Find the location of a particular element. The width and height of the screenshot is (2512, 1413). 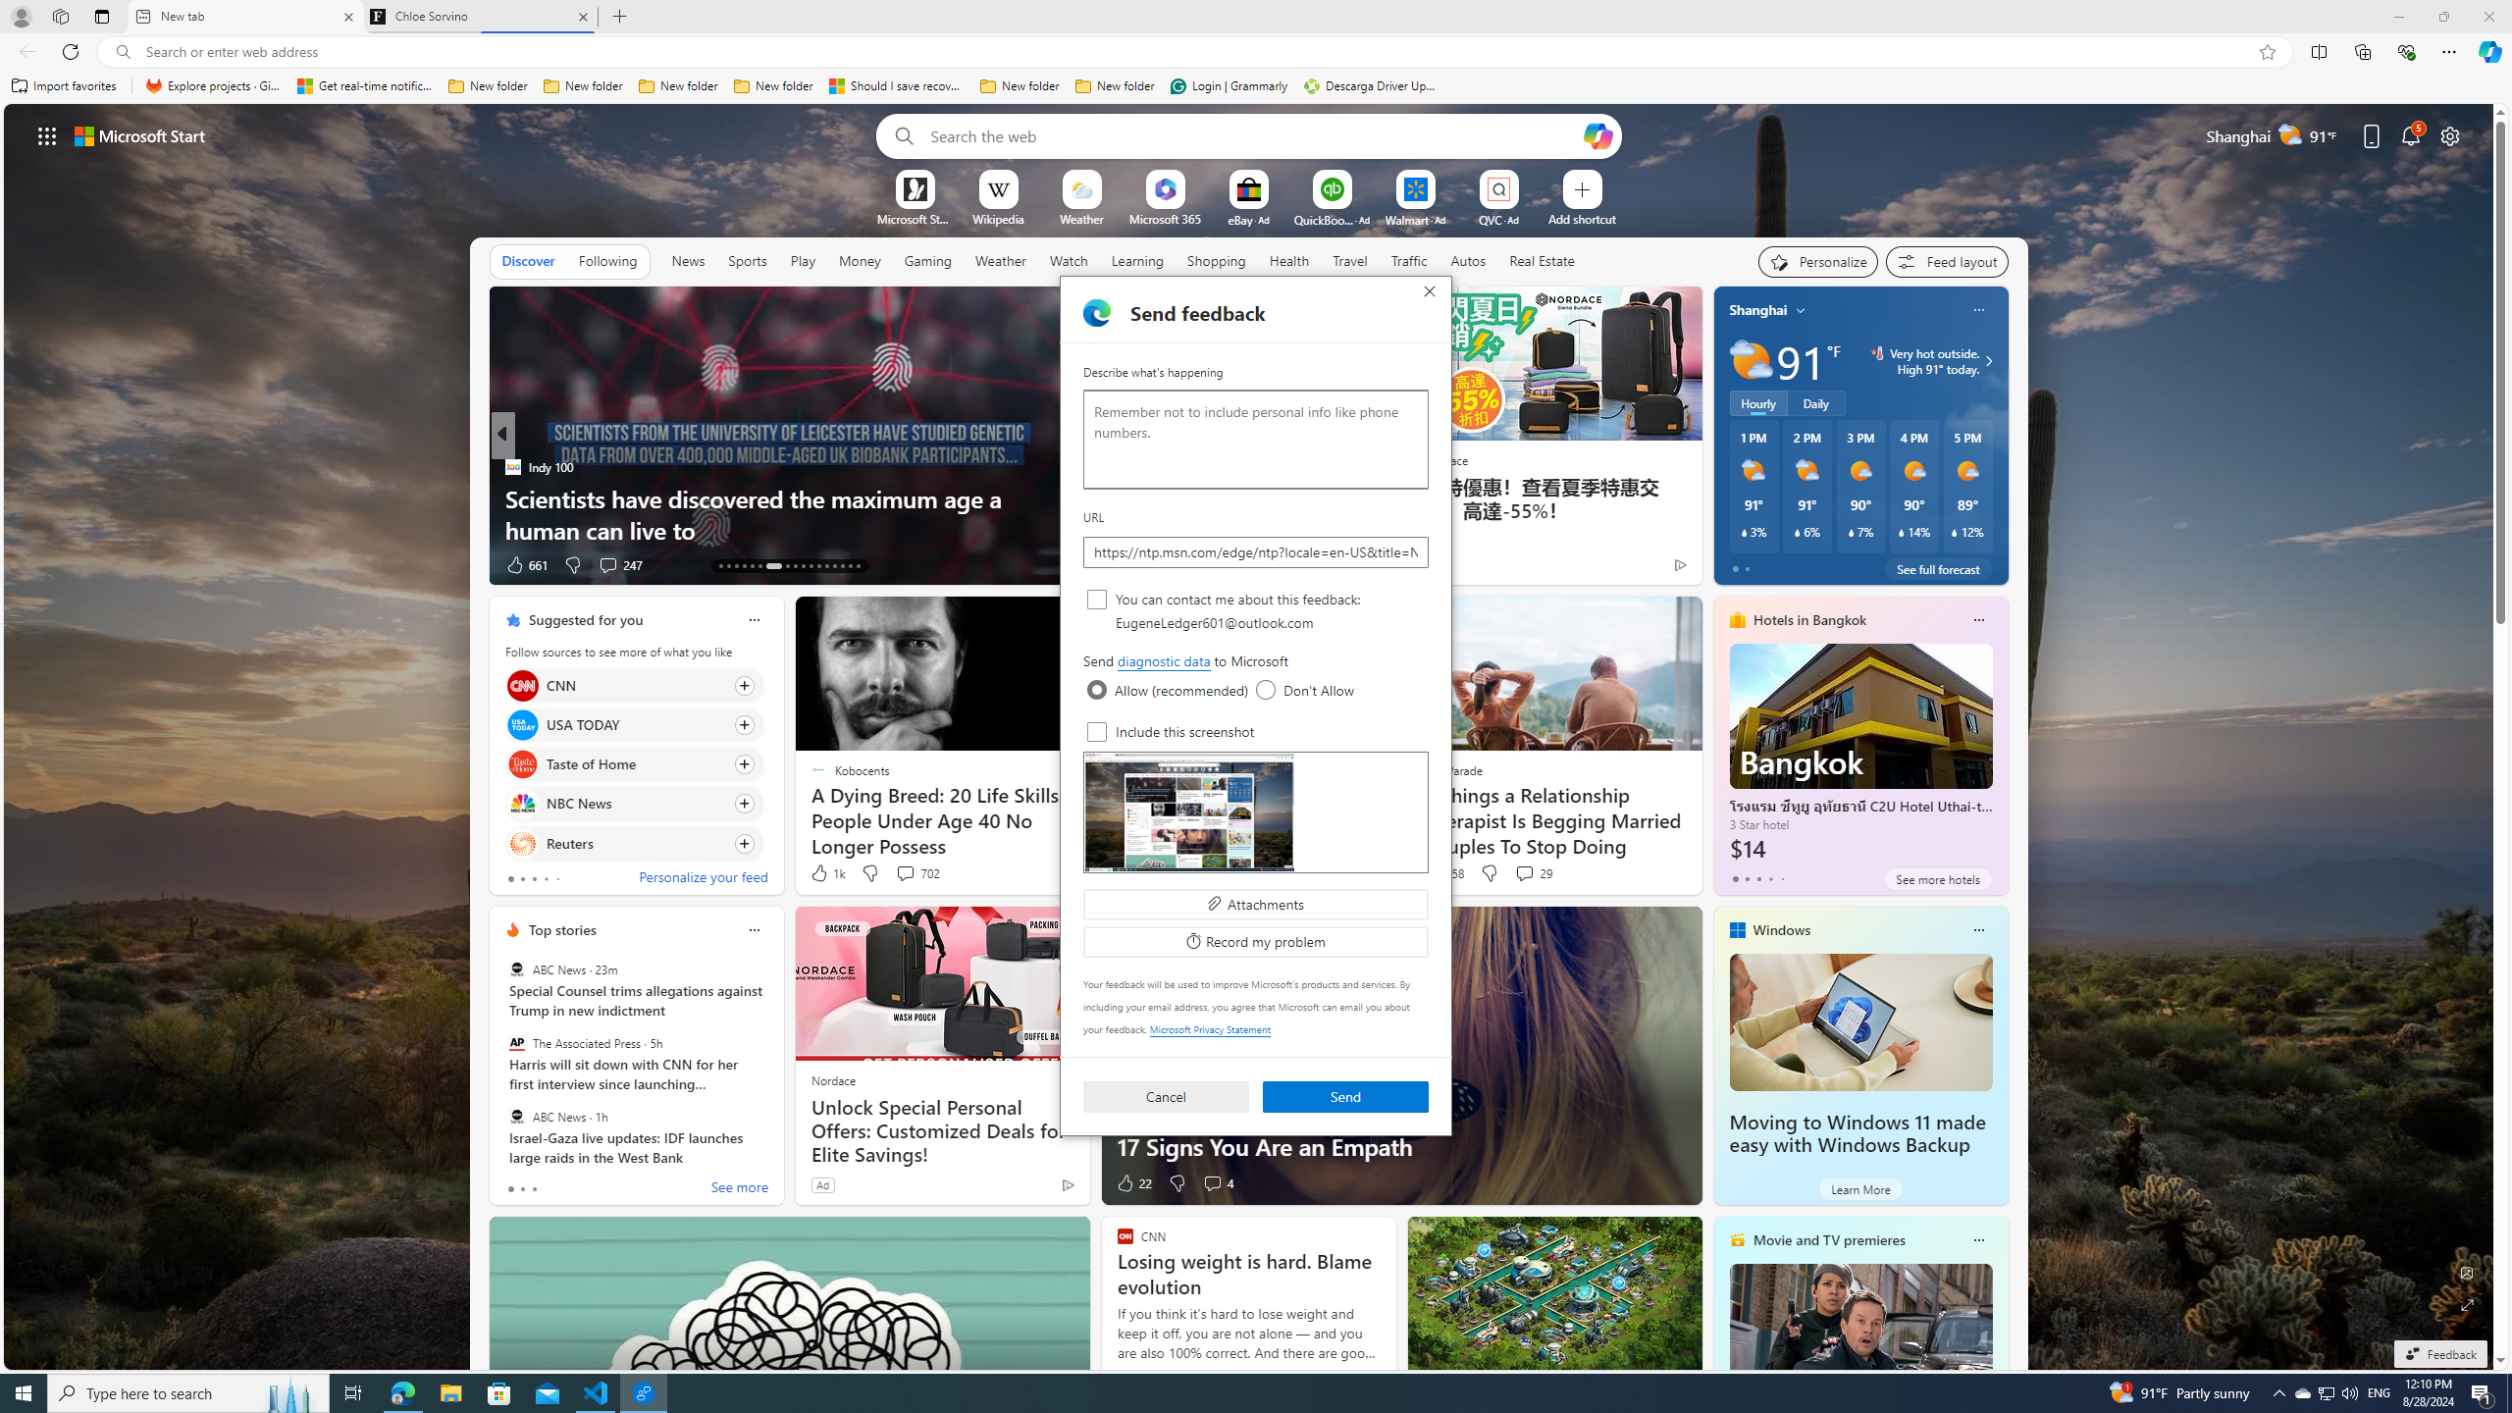

User Promoted Notification Area is located at coordinates (2326, 1393).